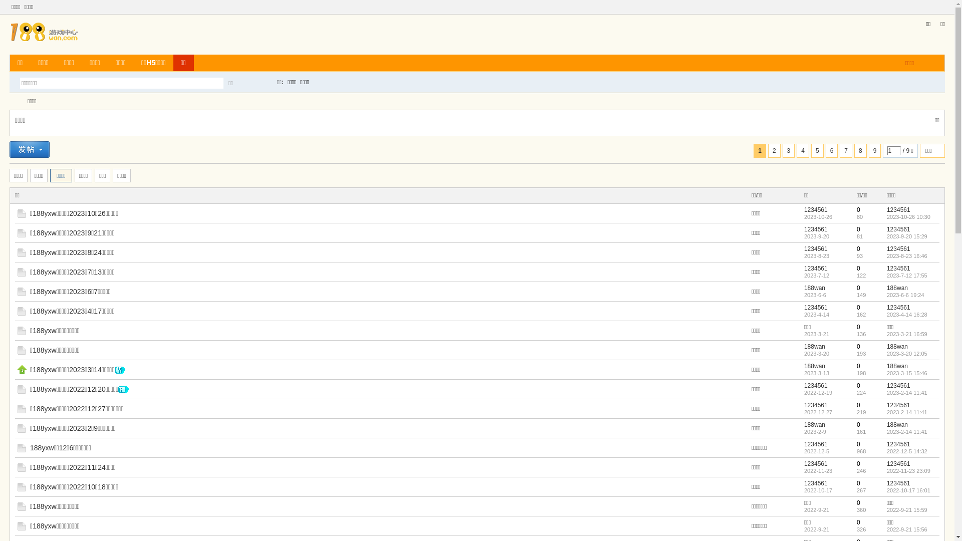  What do you see at coordinates (907, 451) in the screenshot?
I see `2022-12-5 14:32` at bounding box center [907, 451].